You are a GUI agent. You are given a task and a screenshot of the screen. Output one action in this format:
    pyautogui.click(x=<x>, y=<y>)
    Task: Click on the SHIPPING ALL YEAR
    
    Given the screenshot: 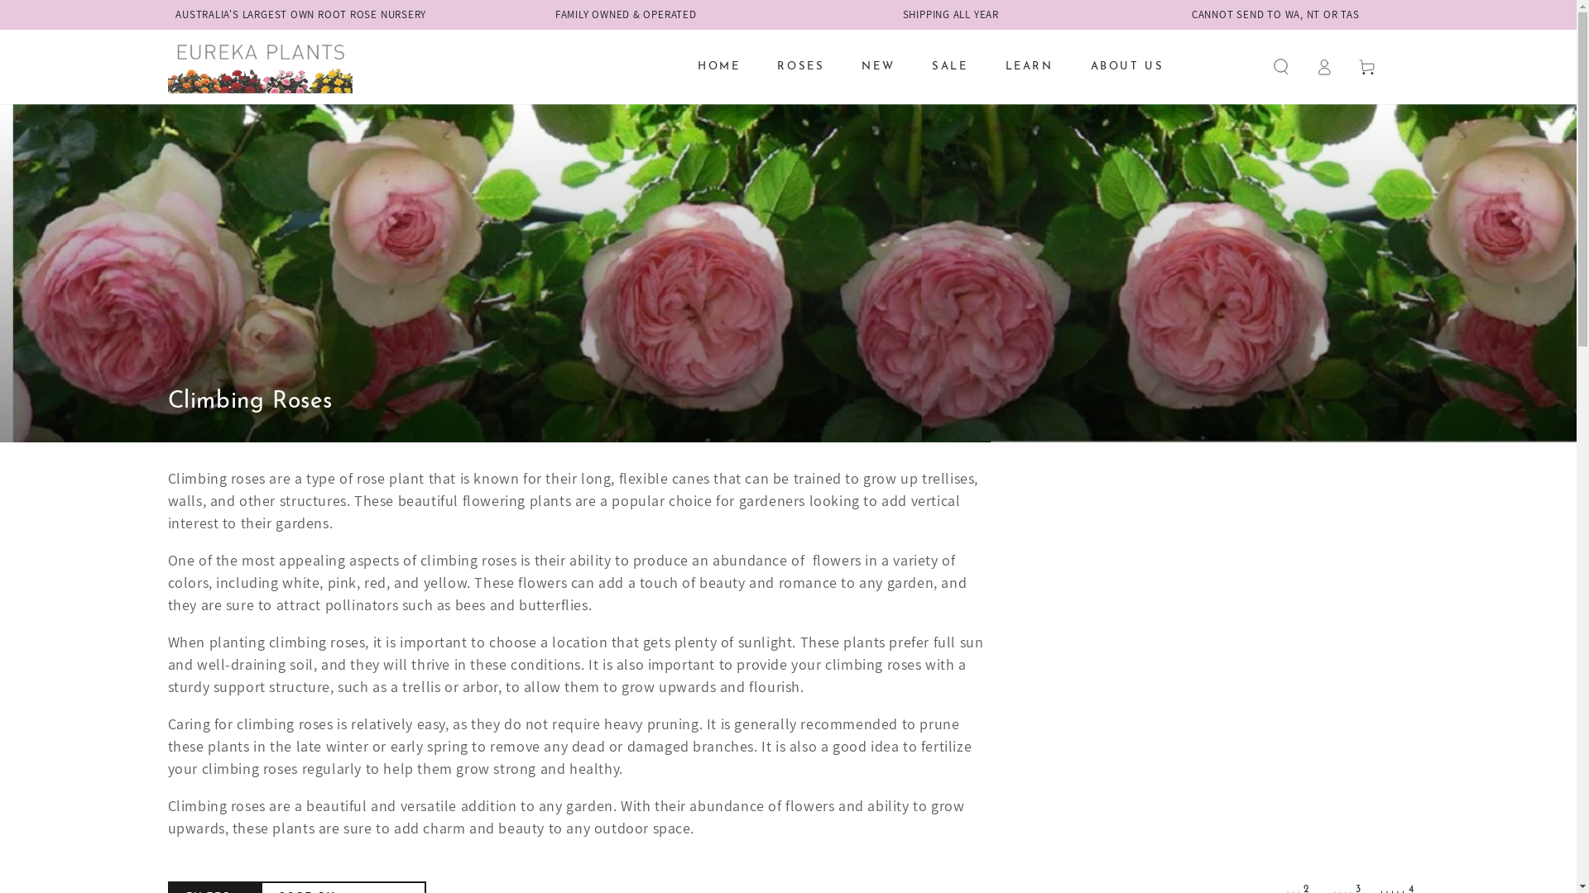 What is the action you would take?
    pyautogui.click(x=951, y=15)
    